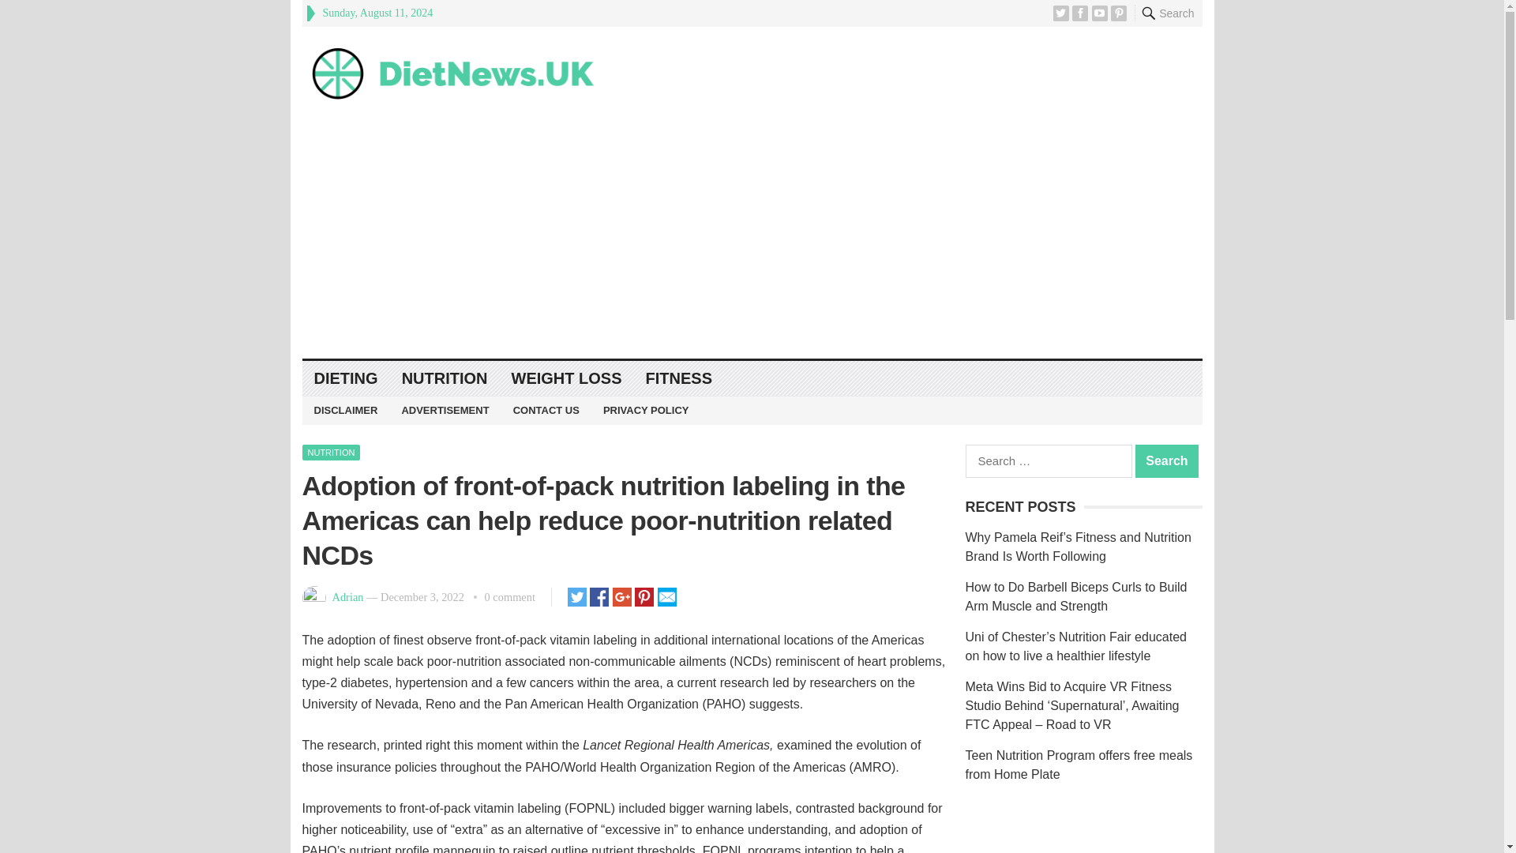 The image size is (1516, 853). What do you see at coordinates (331, 452) in the screenshot?
I see `View all posts in Nutrition` at bounding box center [331, 452].